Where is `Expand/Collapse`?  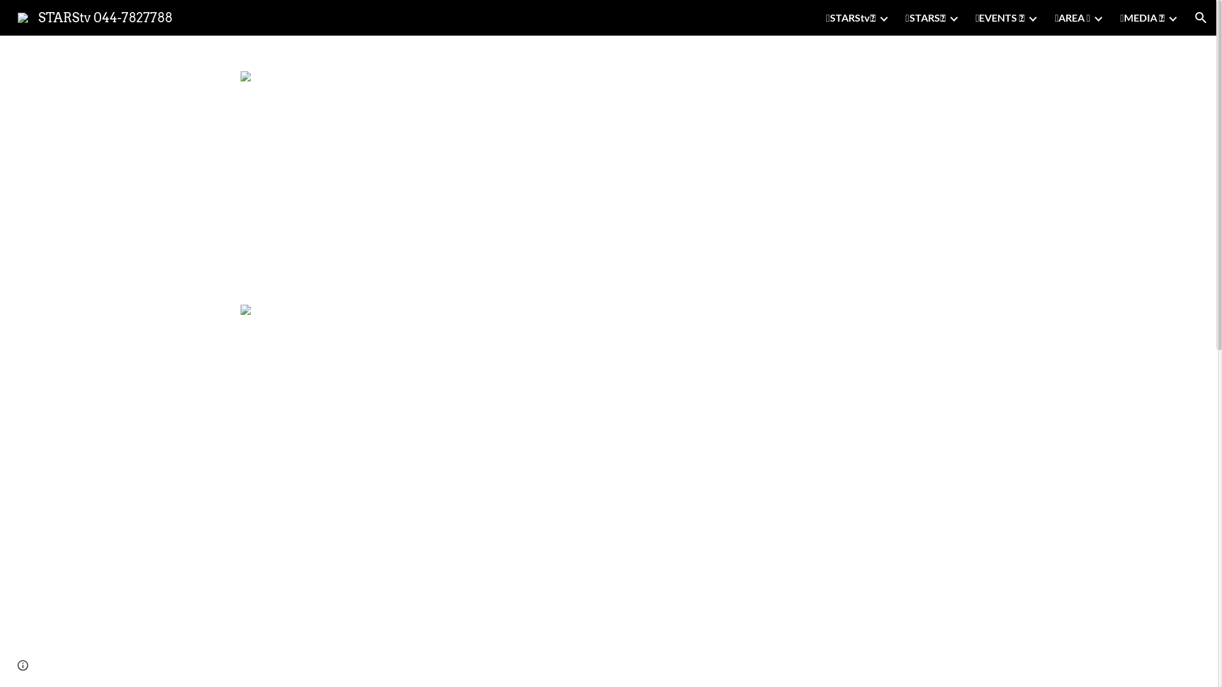
Expand/Collapse is located at coordinates (883, 18).